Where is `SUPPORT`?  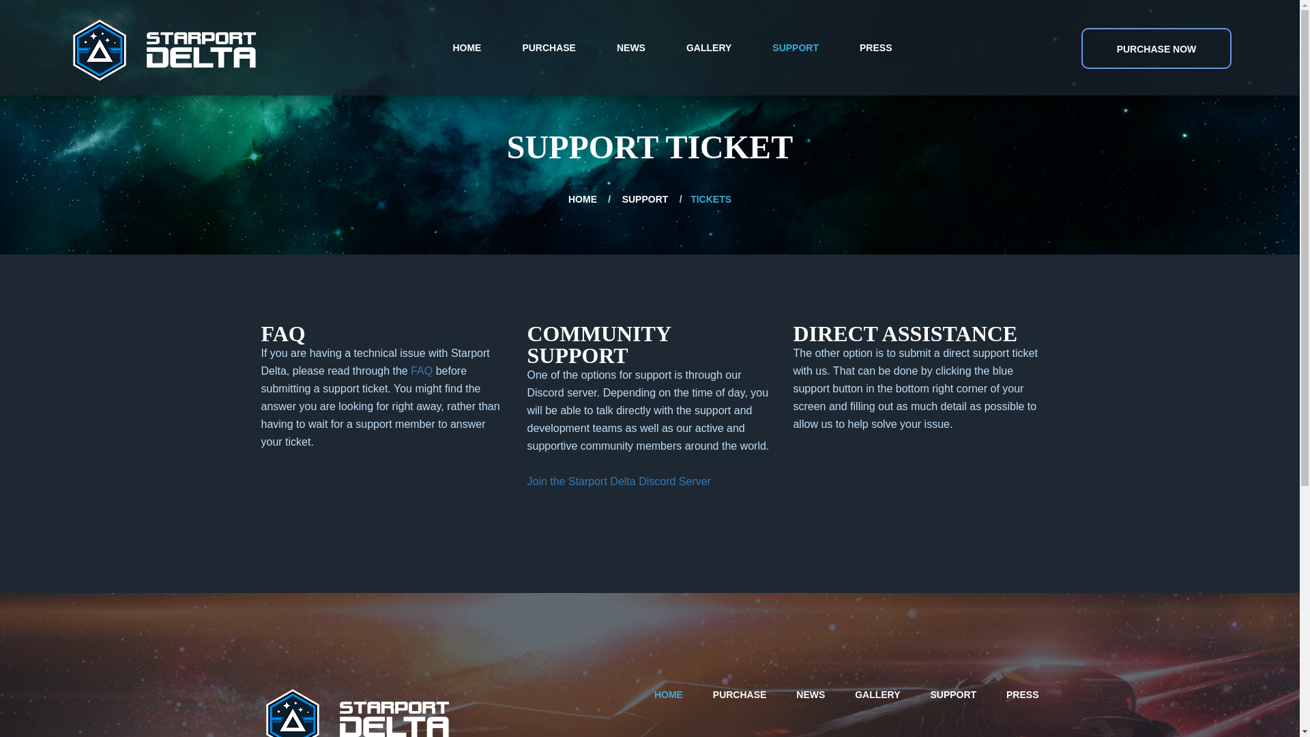 SUPPORT is located at coordinates (952, 695).